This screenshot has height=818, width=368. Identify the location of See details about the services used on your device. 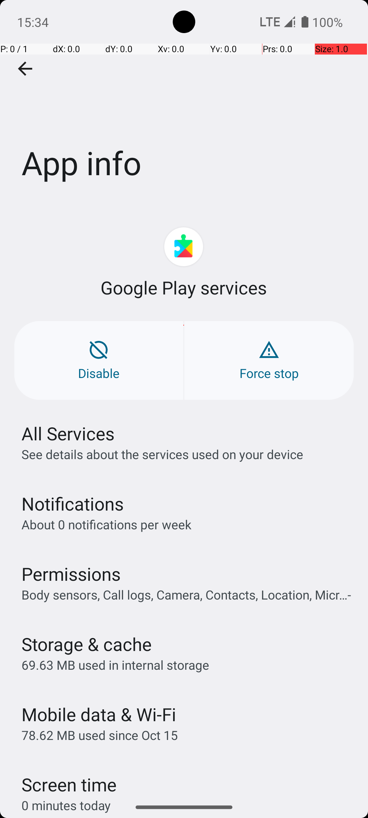
(162, 454).